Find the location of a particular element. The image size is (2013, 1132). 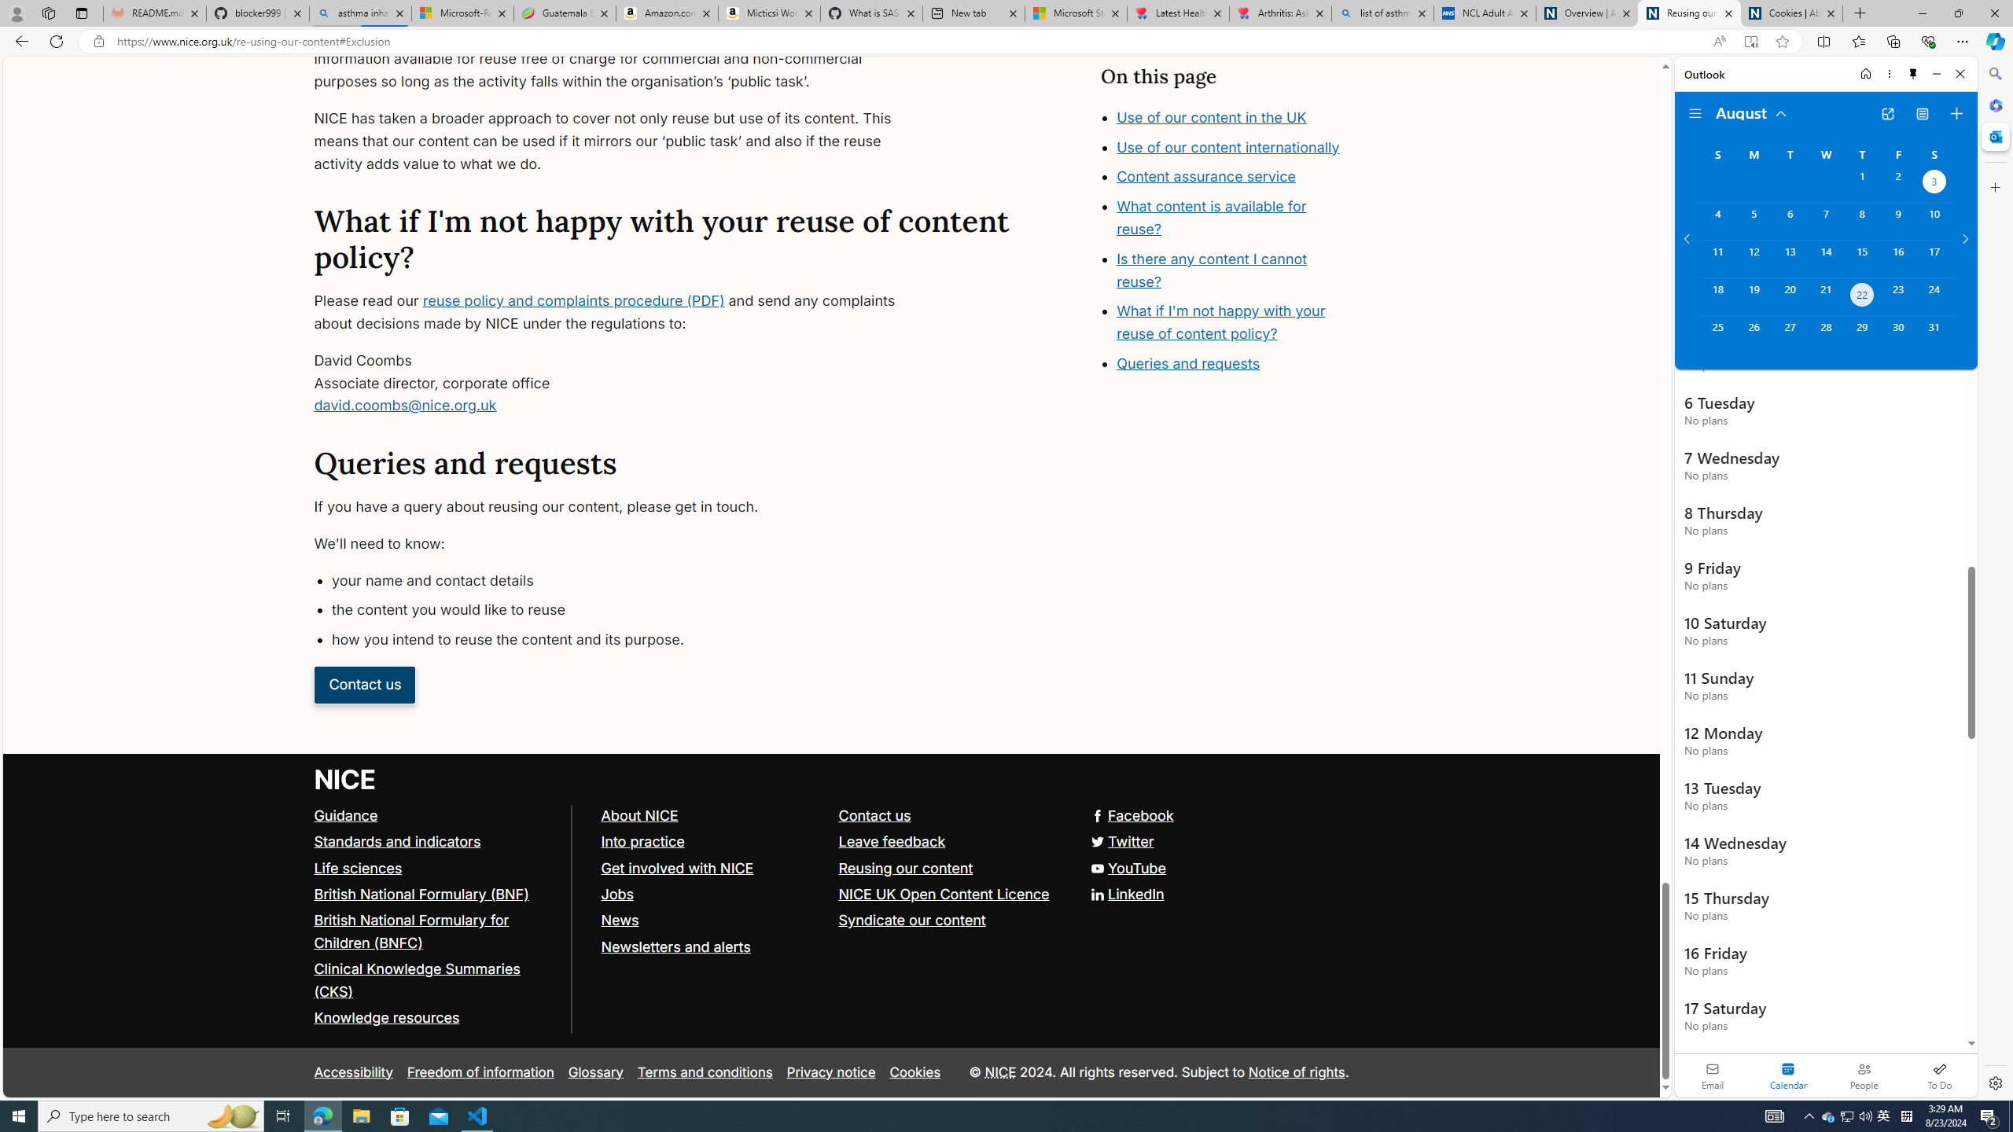

Contact us is located at coordinates (874, 814).